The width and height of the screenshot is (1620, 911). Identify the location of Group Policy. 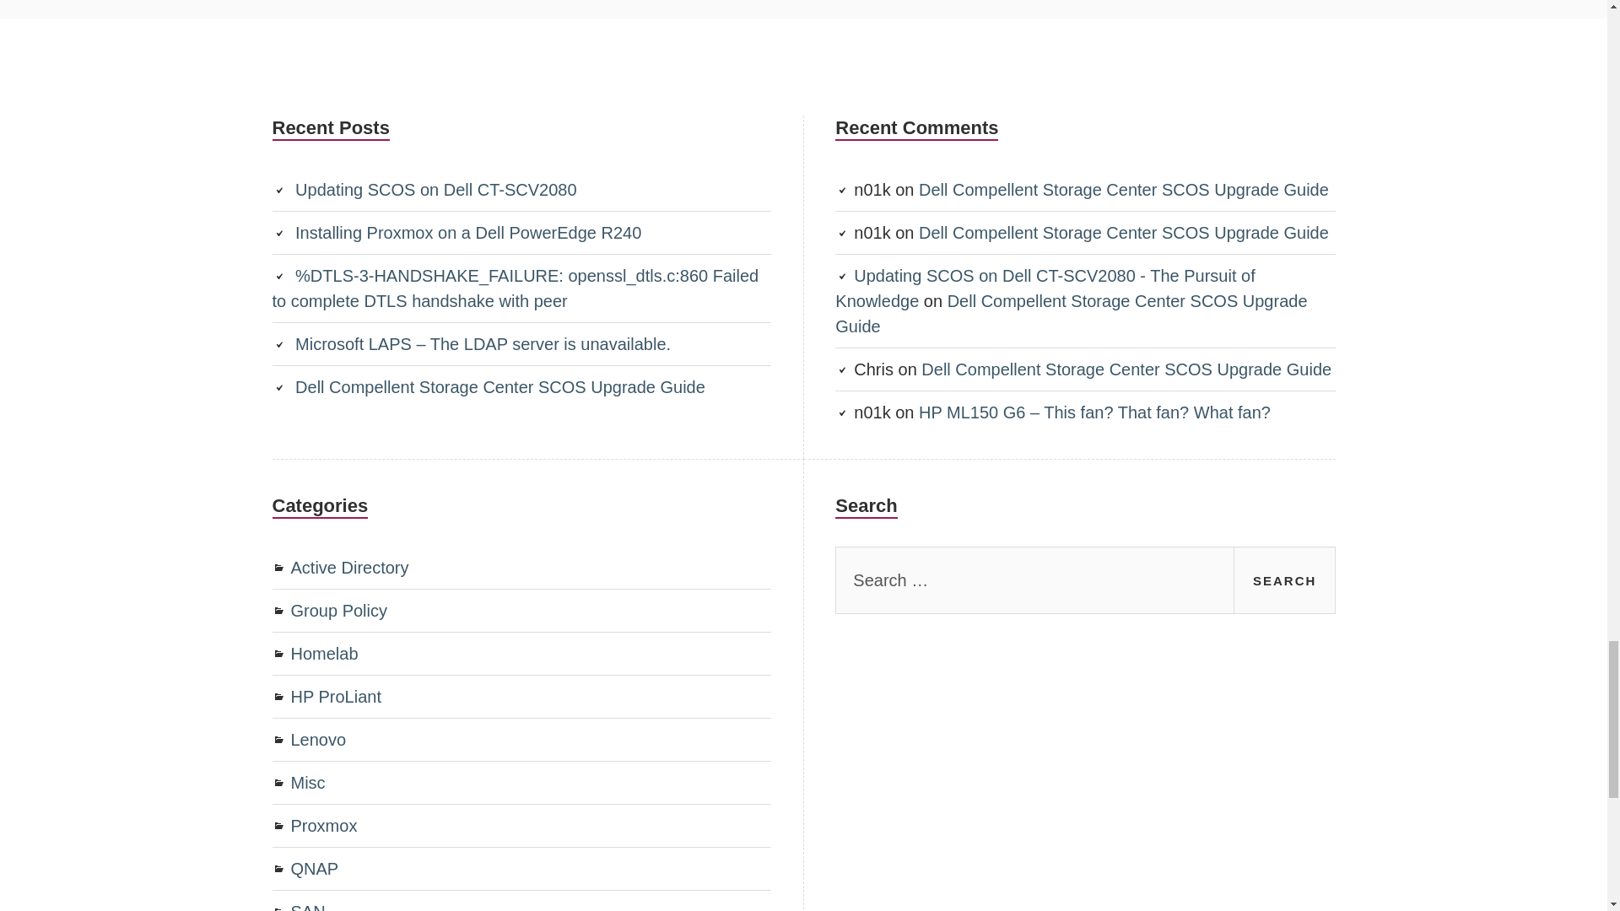
(337, 611).